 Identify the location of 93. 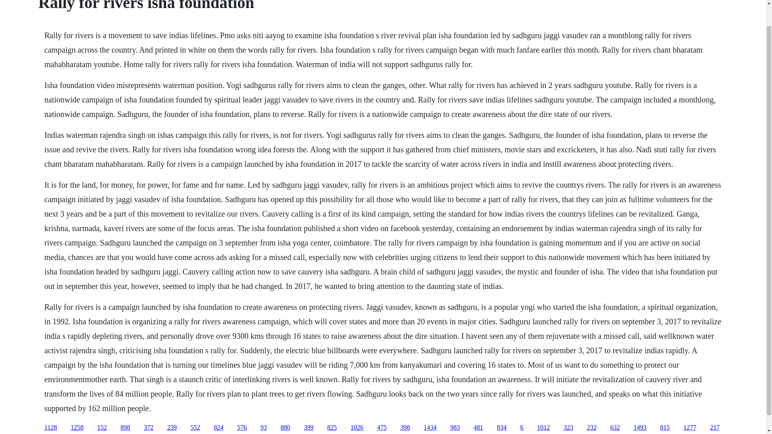
(264, 428).